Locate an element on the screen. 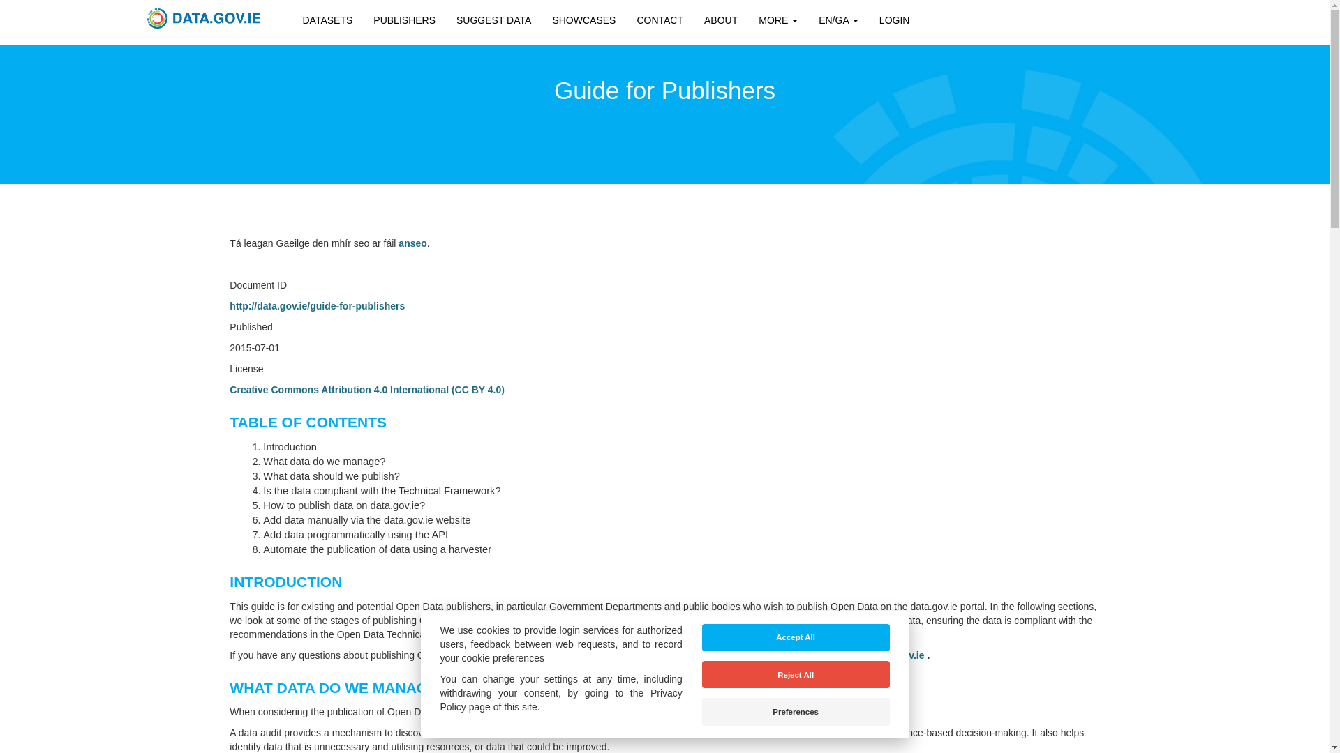  SUGGEST DATA is located at coordinates (493, 20).